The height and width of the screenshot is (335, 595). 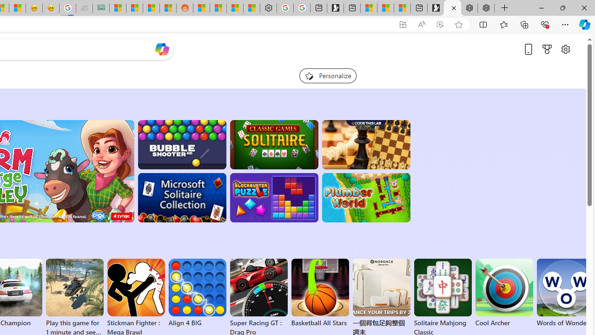 I want to click on Plumber World, so click(x=366, y=198).